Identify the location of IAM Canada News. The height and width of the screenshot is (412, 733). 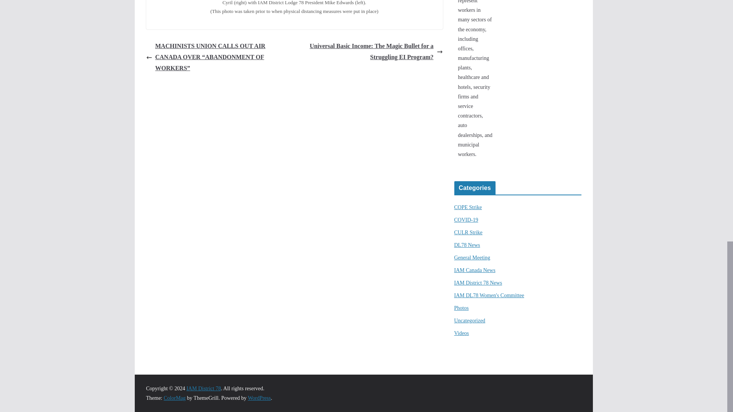
(475, 270).